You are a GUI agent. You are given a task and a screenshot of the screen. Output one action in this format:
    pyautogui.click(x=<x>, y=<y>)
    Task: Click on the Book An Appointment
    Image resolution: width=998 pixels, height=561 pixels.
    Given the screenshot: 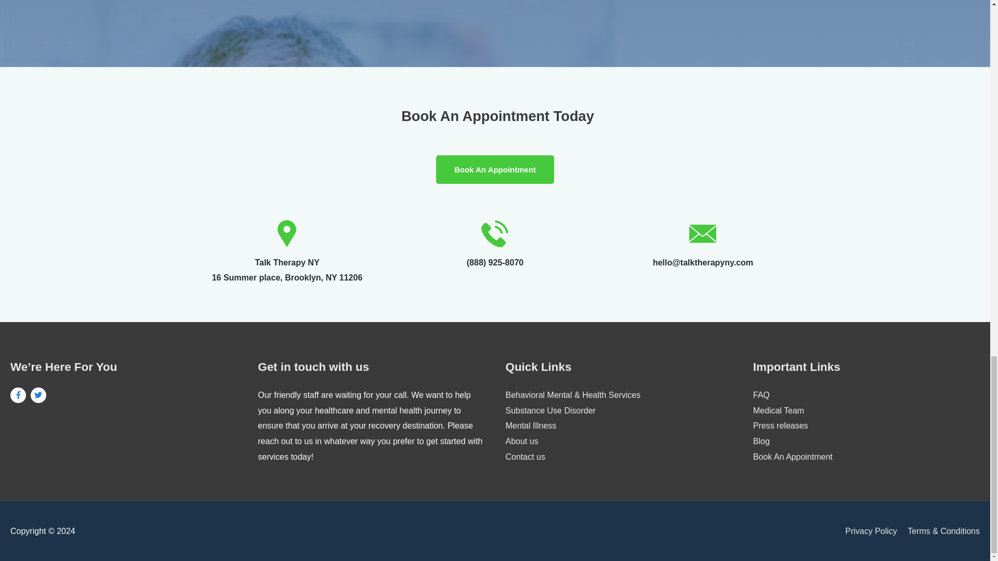 What is the action you would take?
    pyautogui.click(x=495, y=169)
    